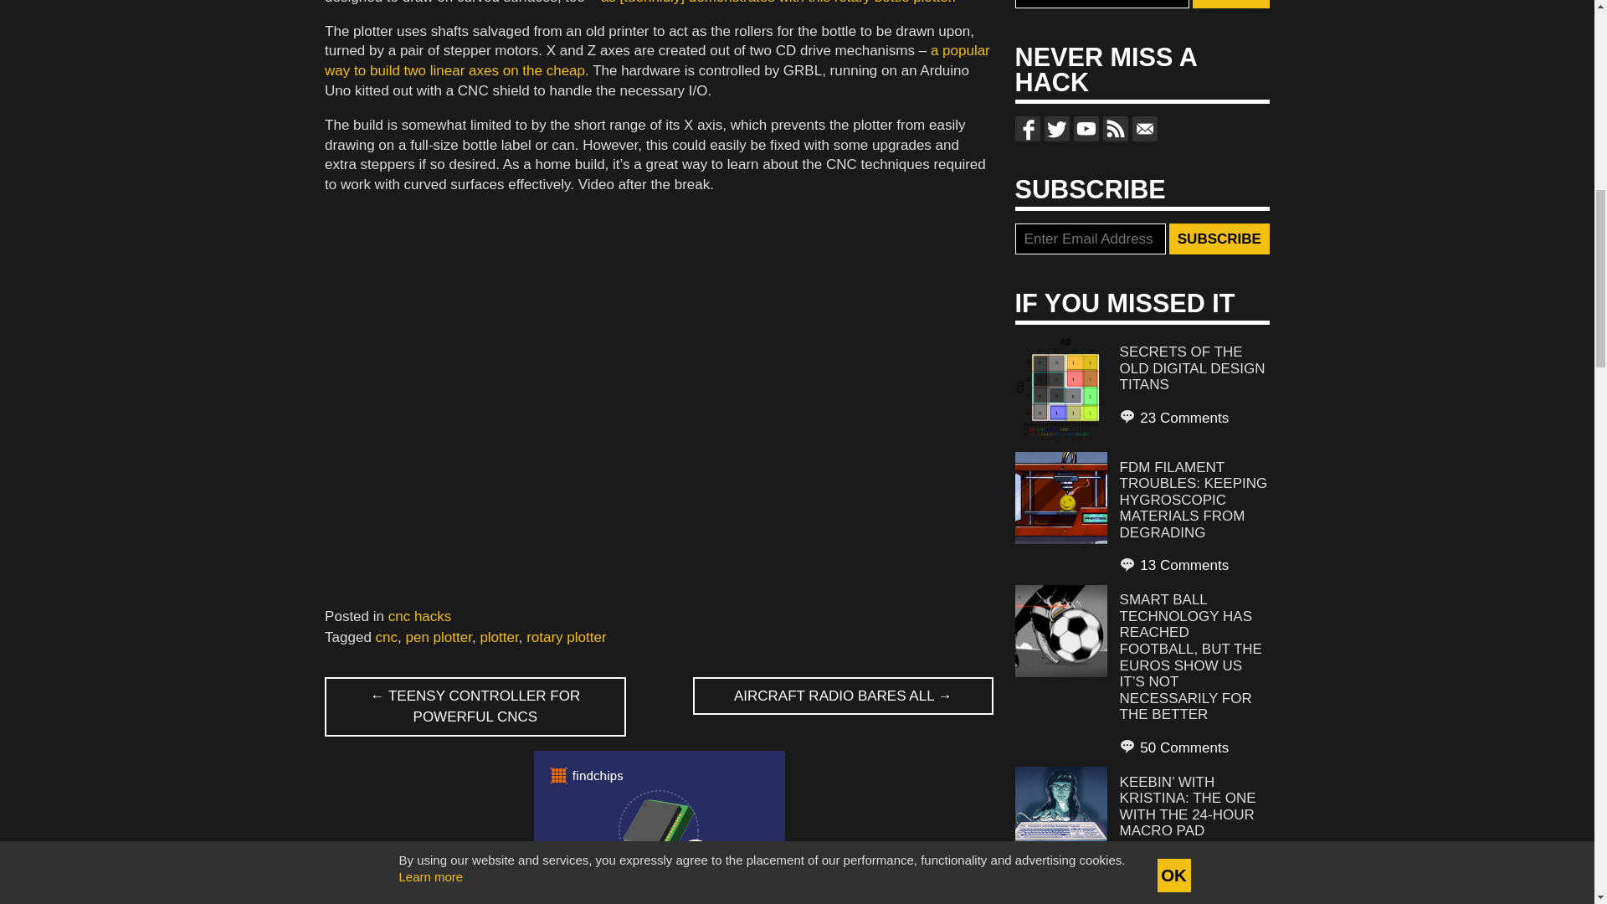  What do you see at coordinates (566, 637) in the screenshot?
I see `rotary plotter` at bounding box center [566, 637].